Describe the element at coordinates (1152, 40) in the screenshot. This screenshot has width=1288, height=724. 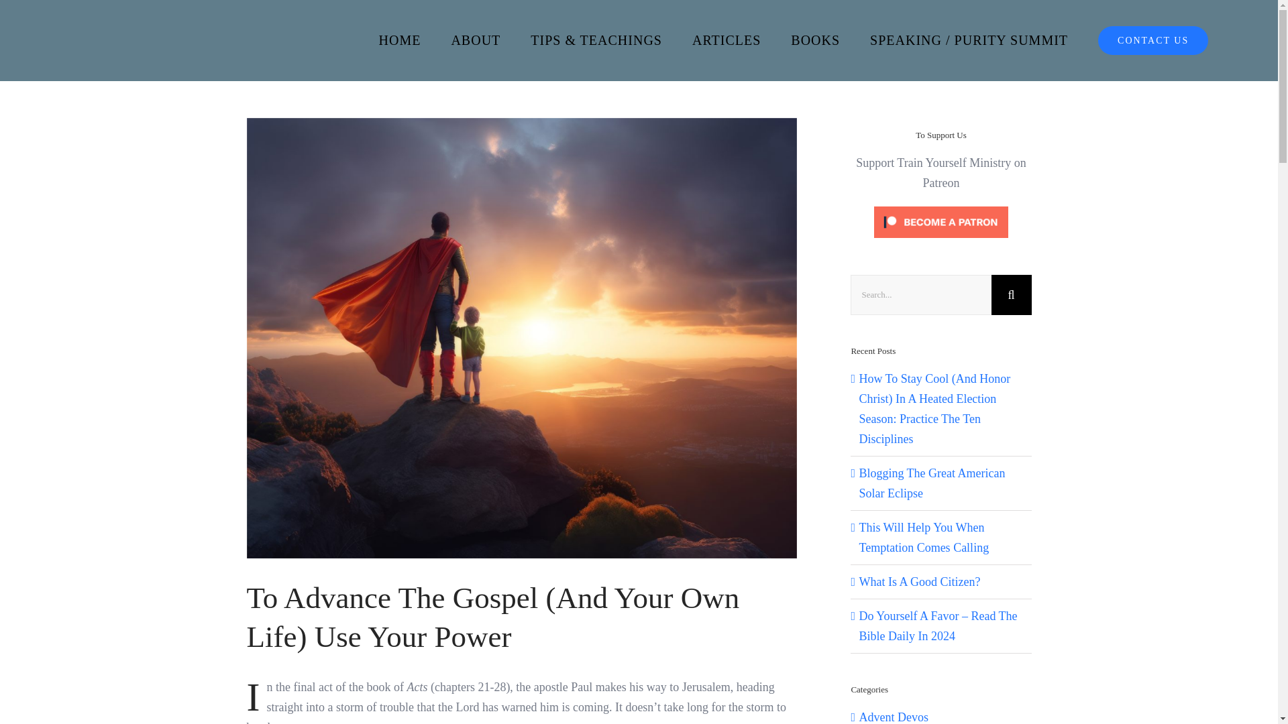
I see `CONTACT US` at that location.